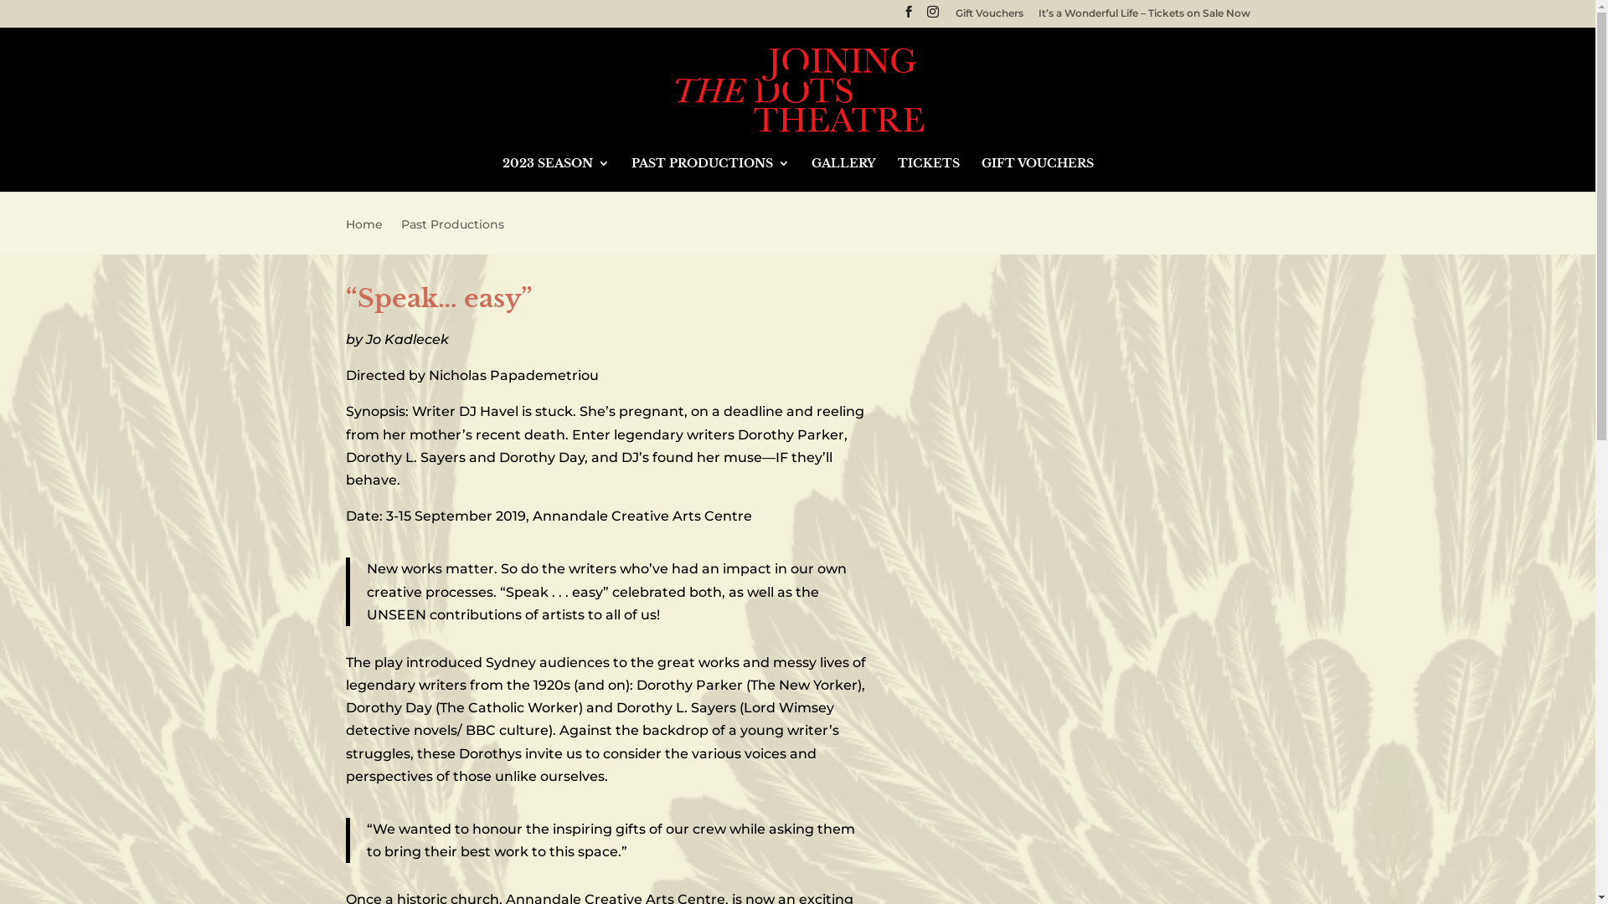  What do you see at coordinates (843, 174) in the screenshot?
I see `GALLERY` at bounding box center [843, 174].